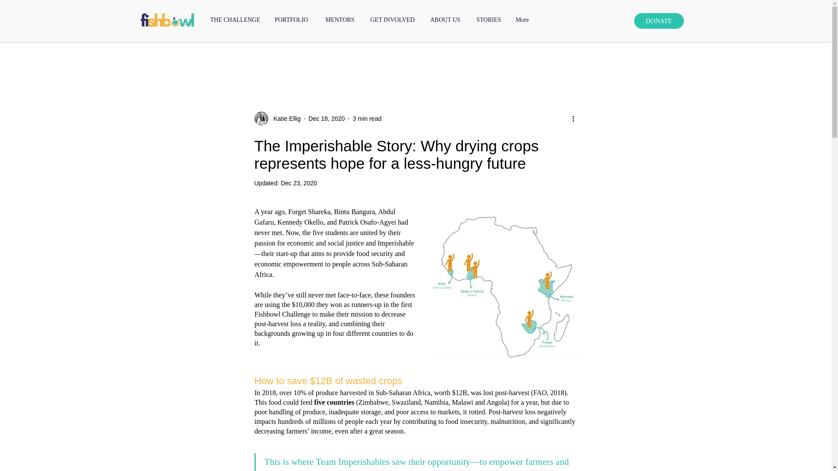 Image resolution: width=838 pixels, height=471 pixels. What do you see at coordinates (341, 20) in the screenshot?
I see `MENTORS` at bounding box center [341, 20].